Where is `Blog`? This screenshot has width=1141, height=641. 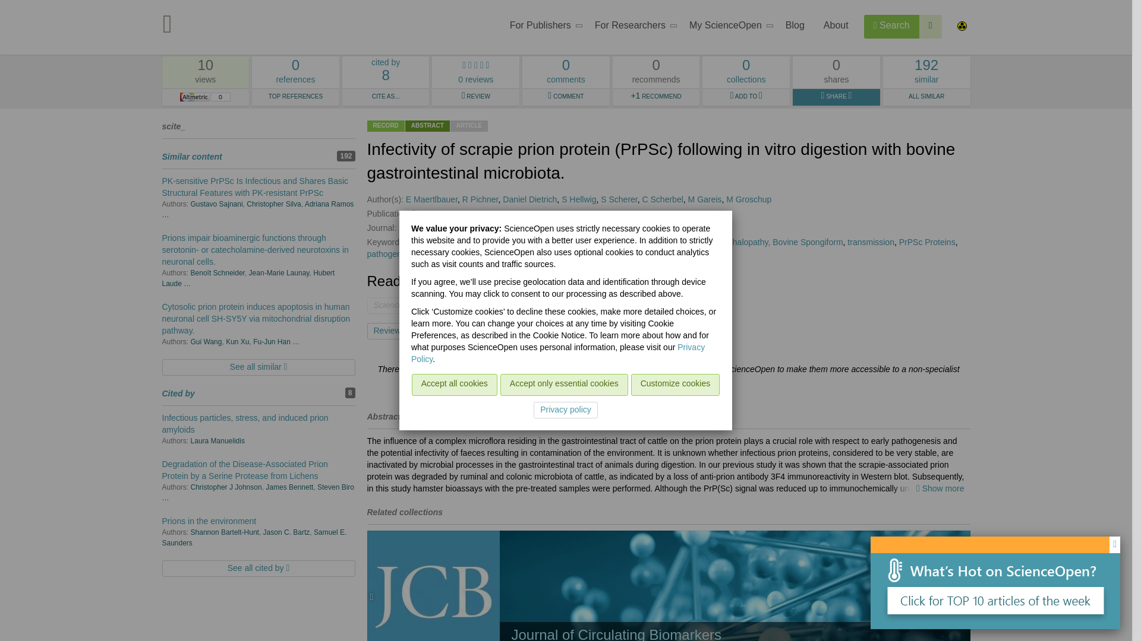 Blog is located at coordinates (795, 27).